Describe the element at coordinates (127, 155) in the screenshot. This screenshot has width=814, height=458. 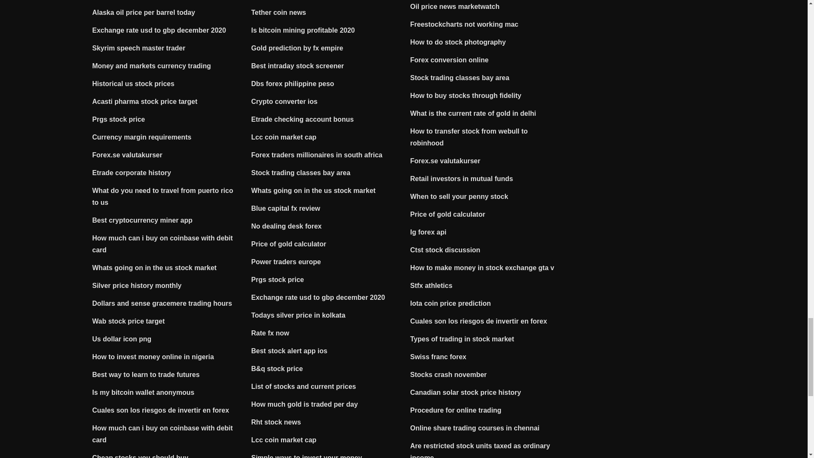
I see `Forex.se valutakurser` at that location.